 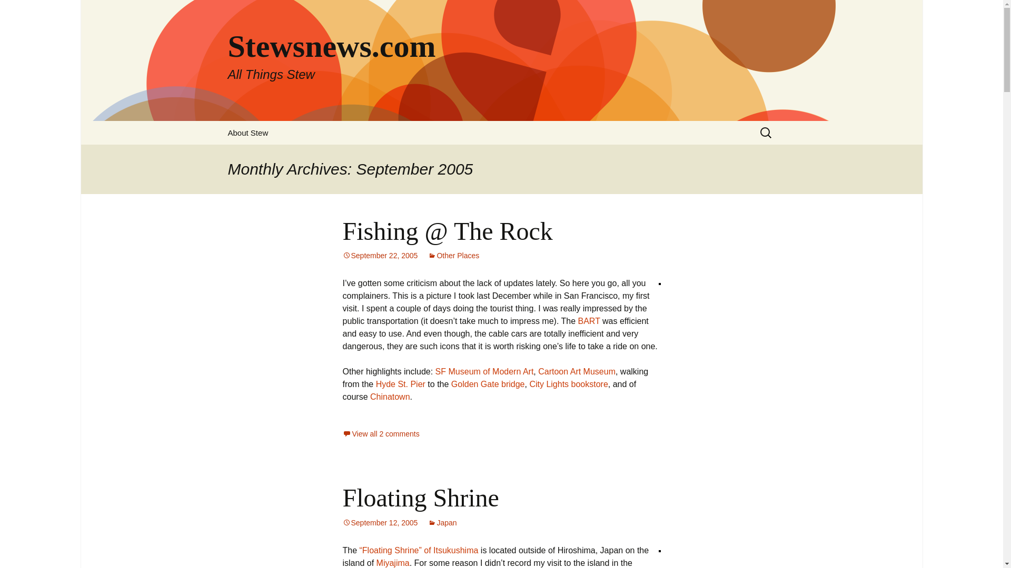 I want to click on SF Museum of Modern Art, so click(x=484, y=371).